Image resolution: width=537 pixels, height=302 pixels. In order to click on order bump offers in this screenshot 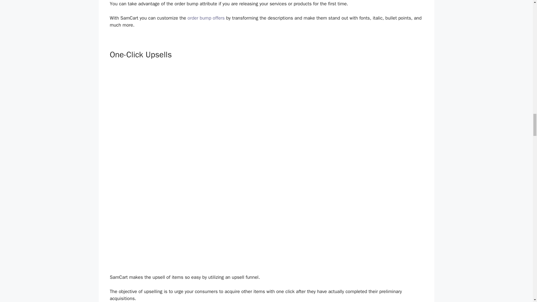, I will do `click(206, 18)`.